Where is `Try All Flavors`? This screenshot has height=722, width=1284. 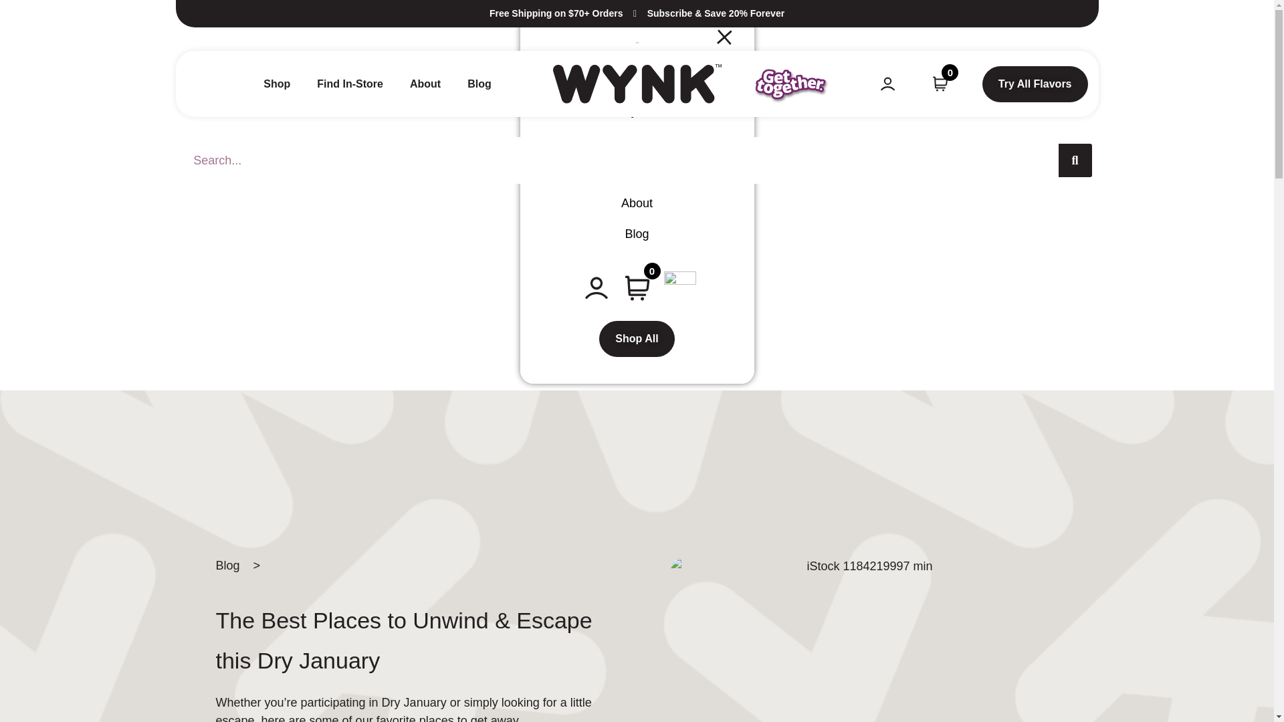 Try All Flavors is located at coordinates (1035, 84).